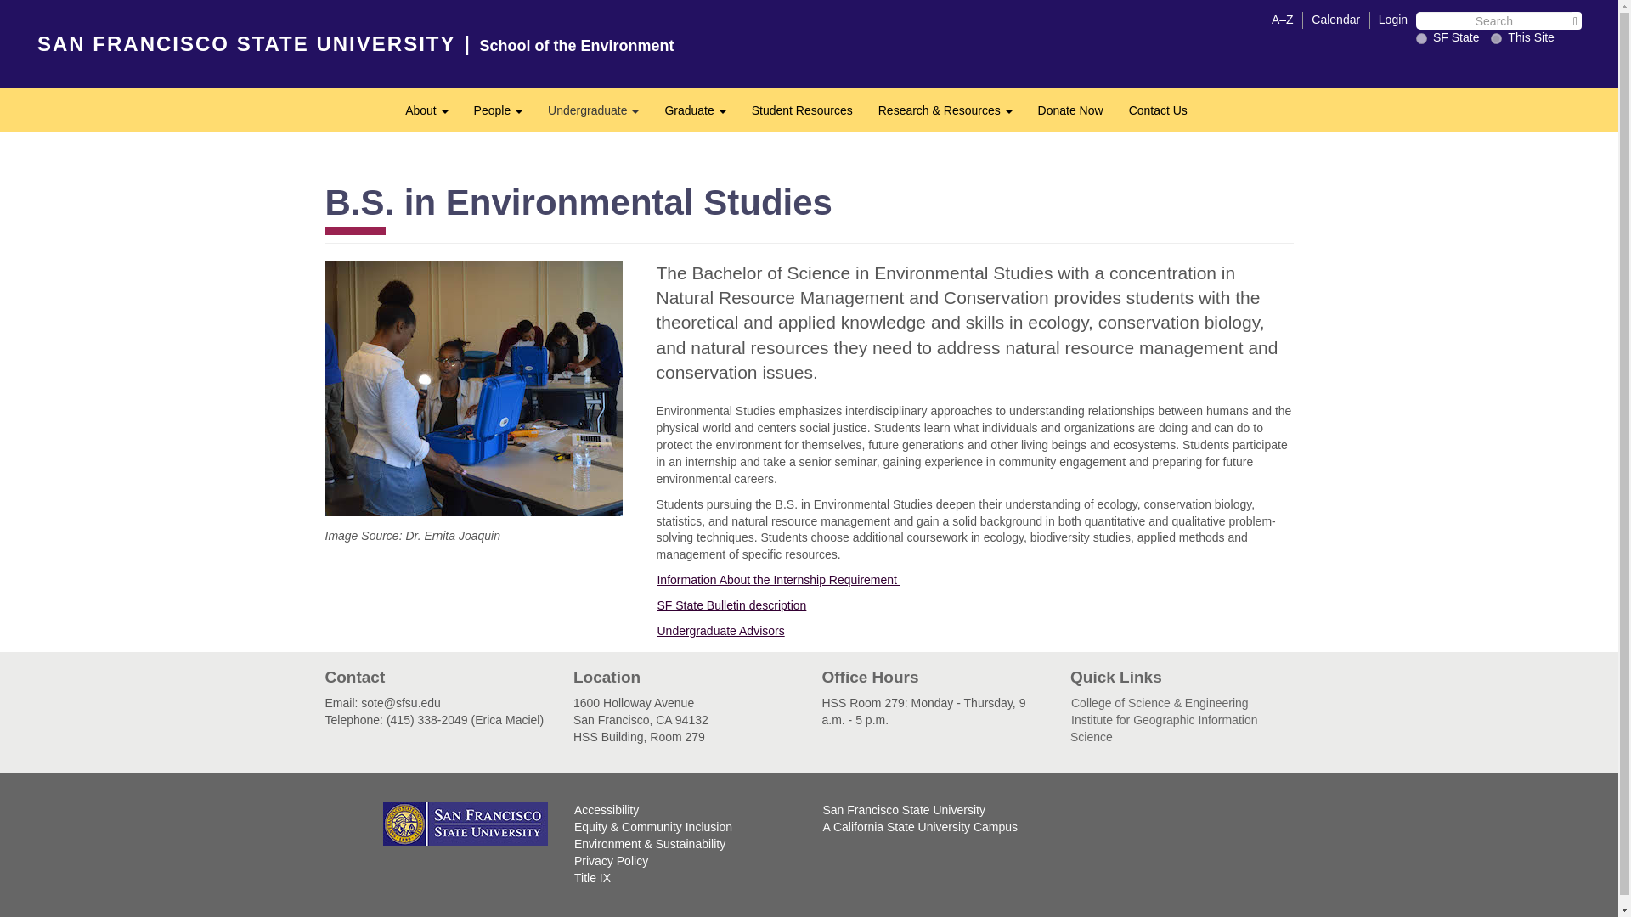 This screenshot has height=917, width=1631. I want to click on Calendar, so click(1393, 19).